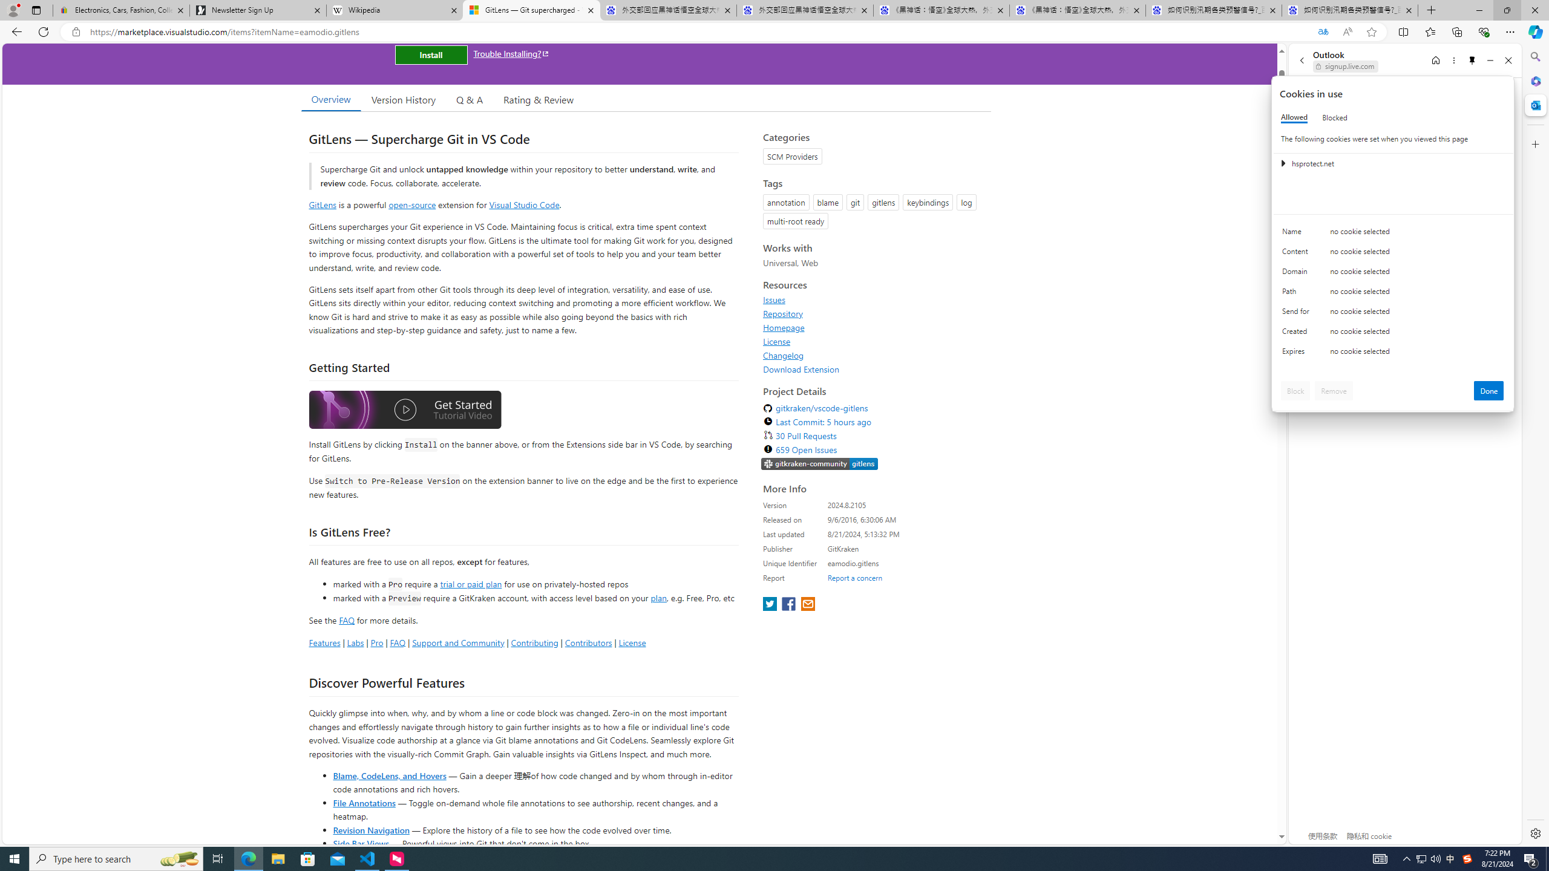 The height and width of the screenshot is (871, 1549). Describe the element at coordinates (1298, 254) in the screenshot. I see `Content` at that location.